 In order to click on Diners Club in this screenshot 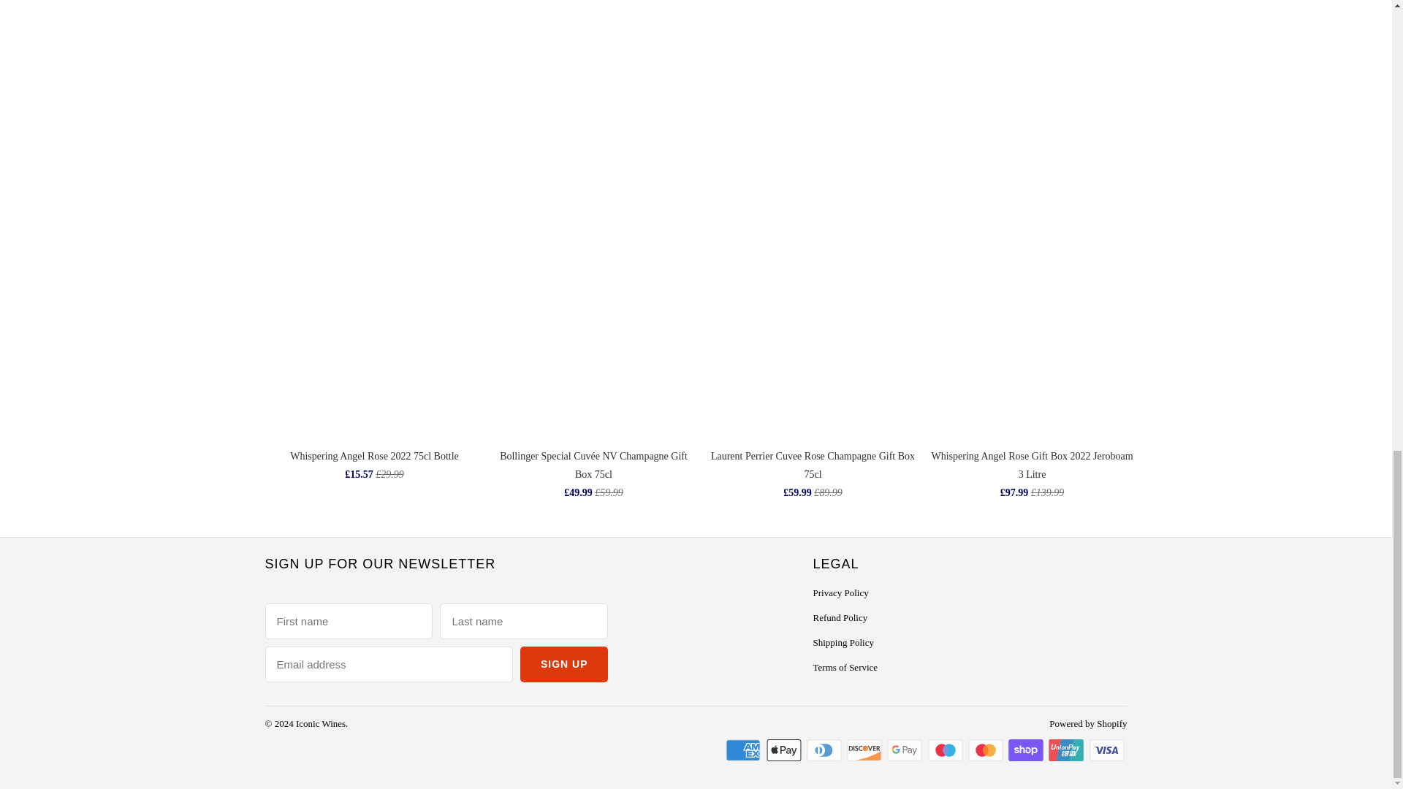, I will do `click(826, 750)`.